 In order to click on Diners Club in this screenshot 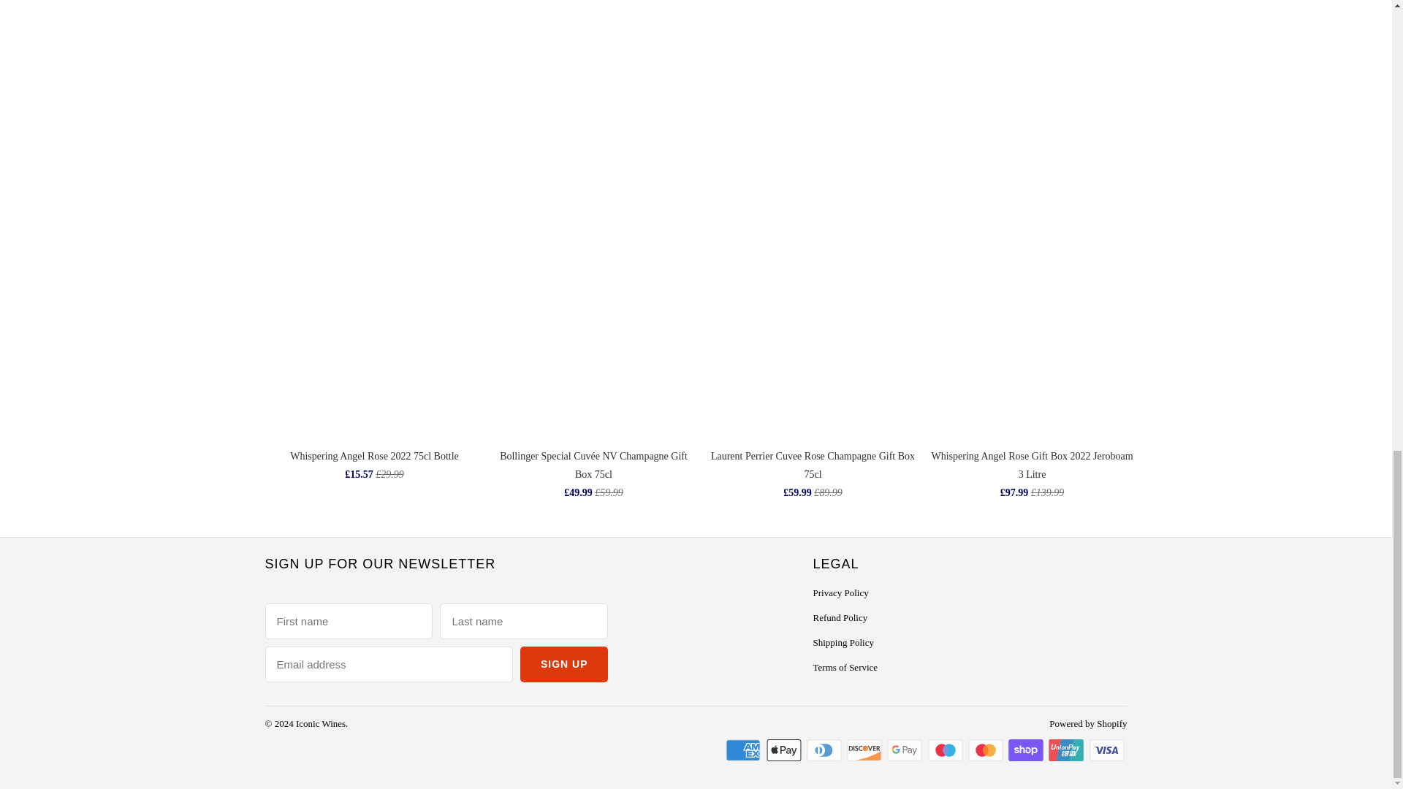, I will do `click(826, 750)`.